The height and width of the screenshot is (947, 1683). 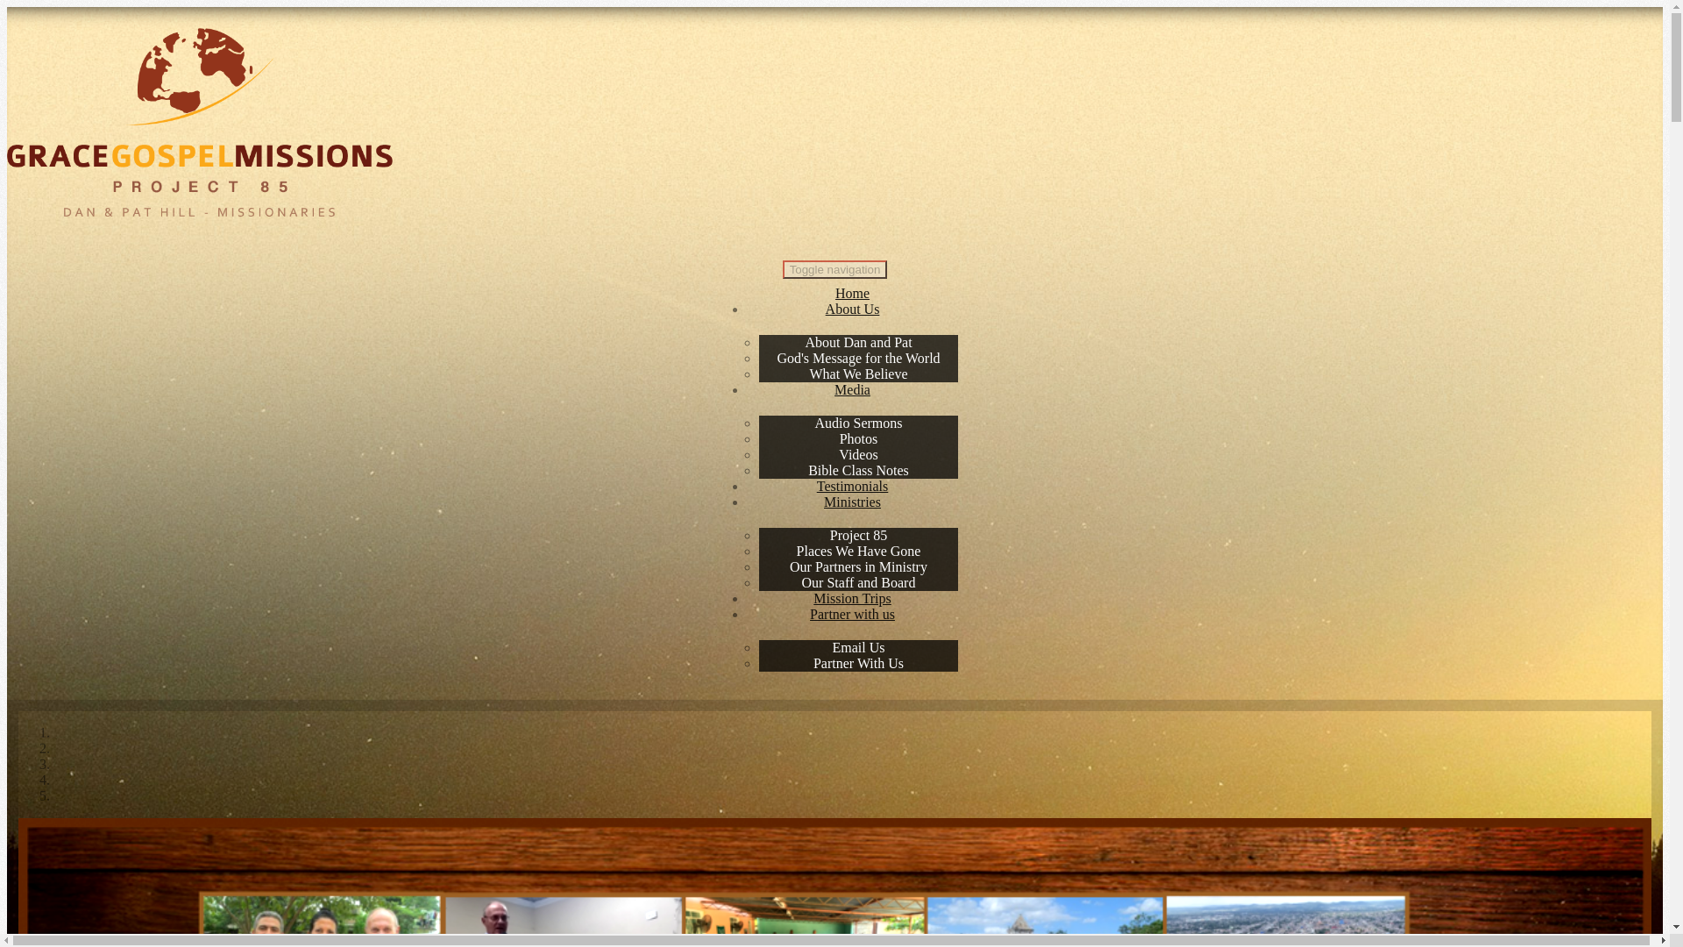 What do you see at coordinates (859, 470) in the screenshot?
I see `Bible Class Notes` at bounding box center [859, 470].